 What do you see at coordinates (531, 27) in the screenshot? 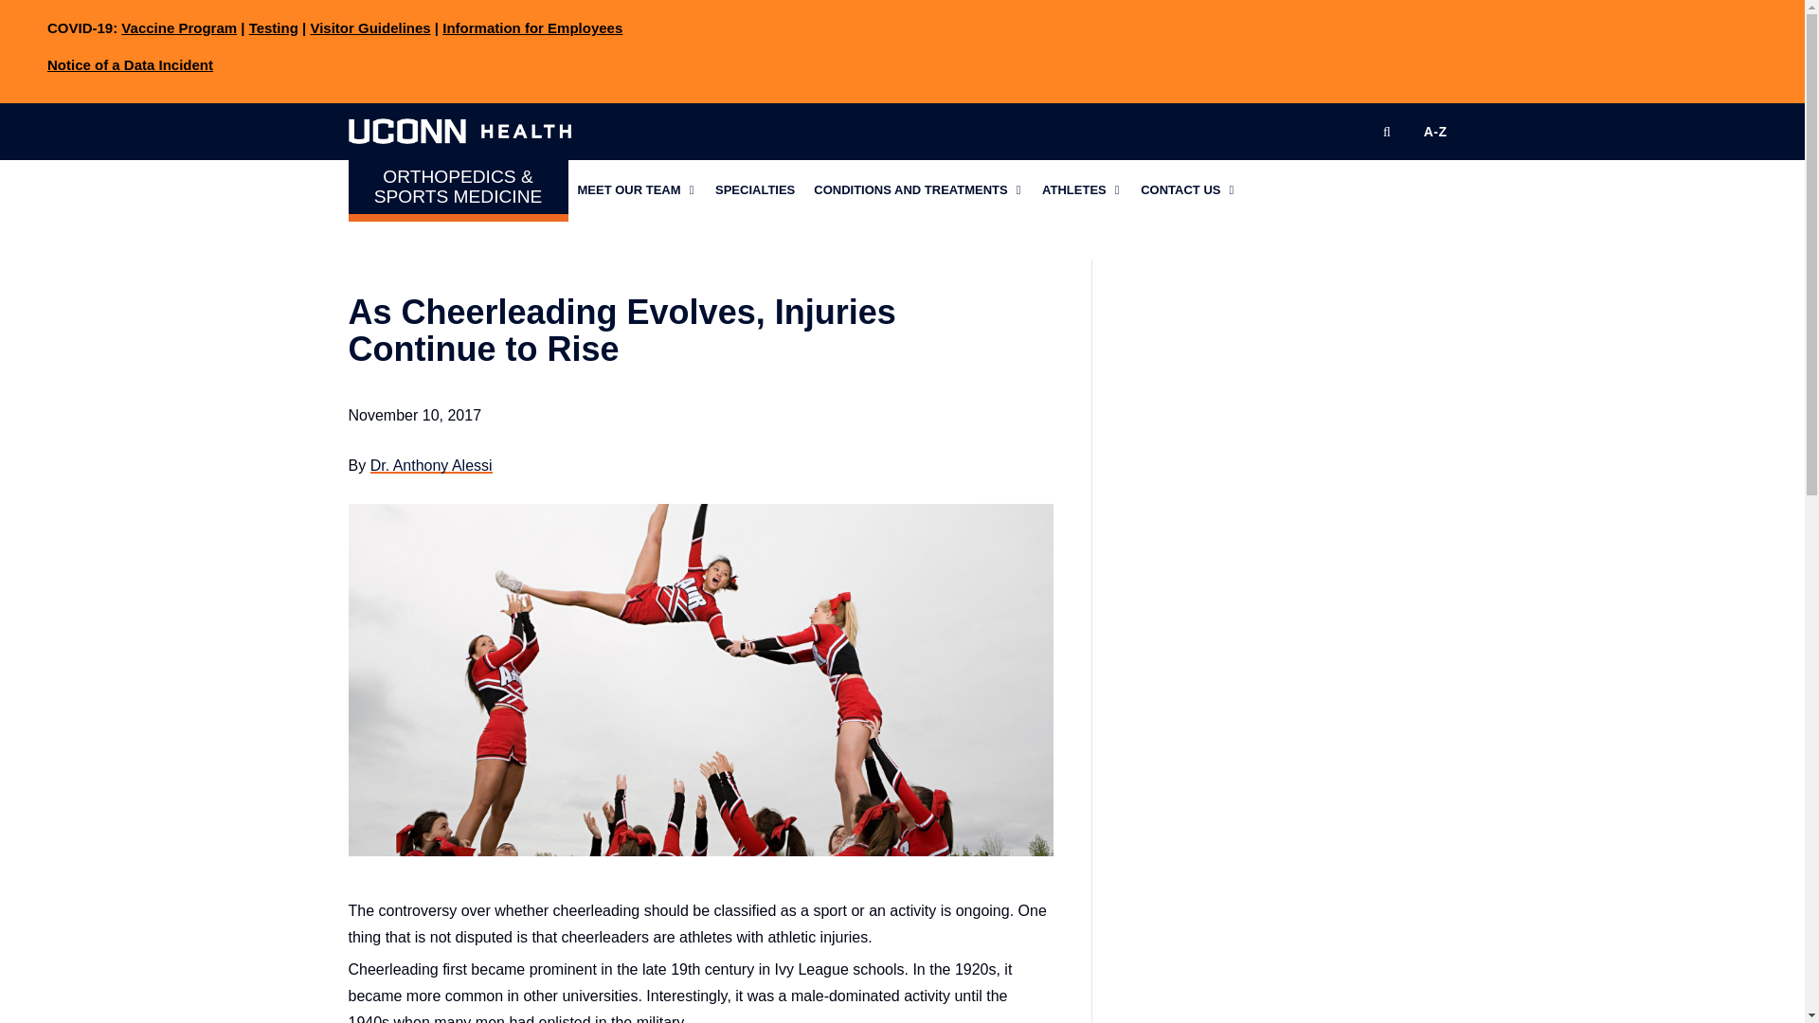
I see `Information for Employees` at bounding box center [531, 27].